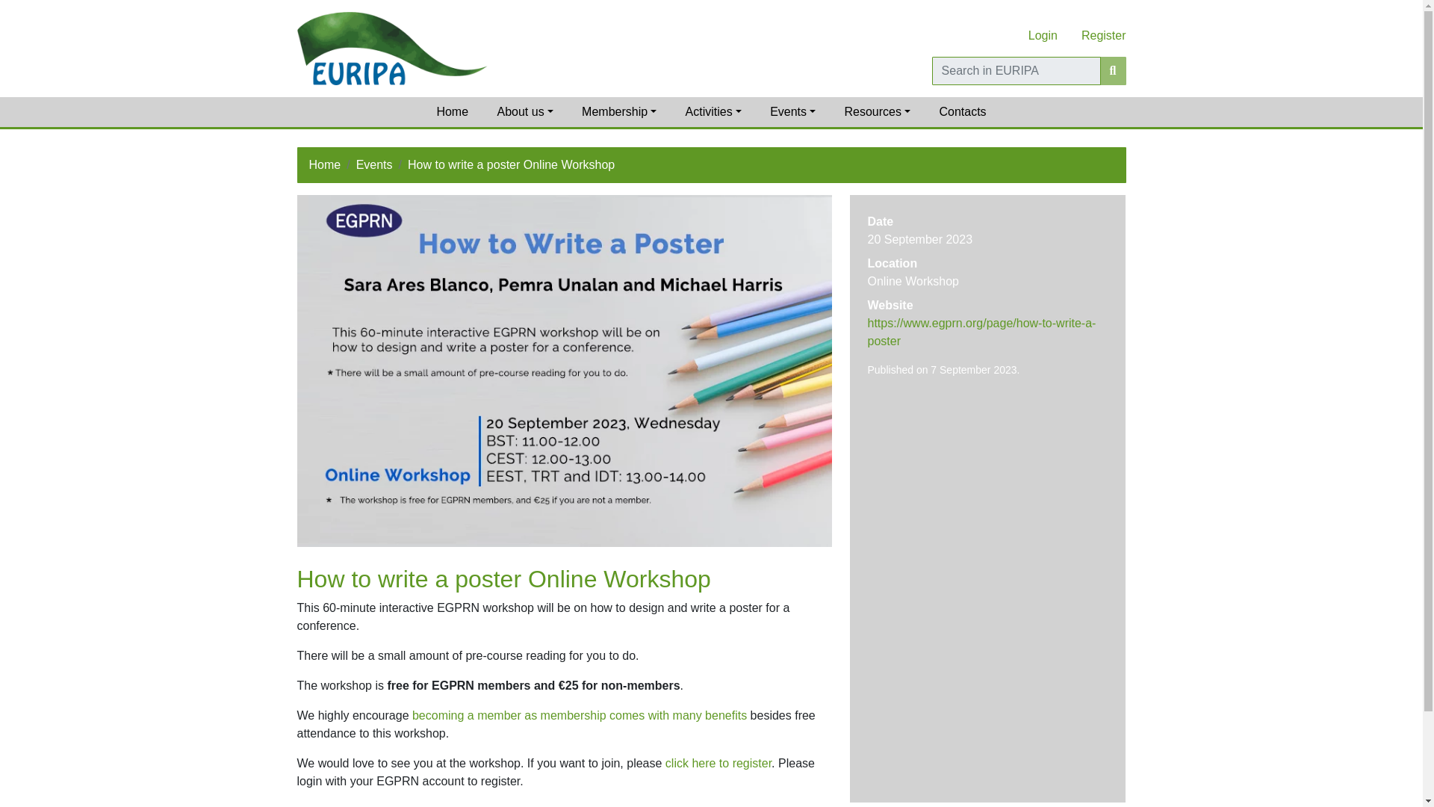 The image size is (1434, 807). What do you see at coordinates (580, 715) in the screenshot?
I see `becoming a member as membership comes with many benefits` at bounding box center [580, 715].